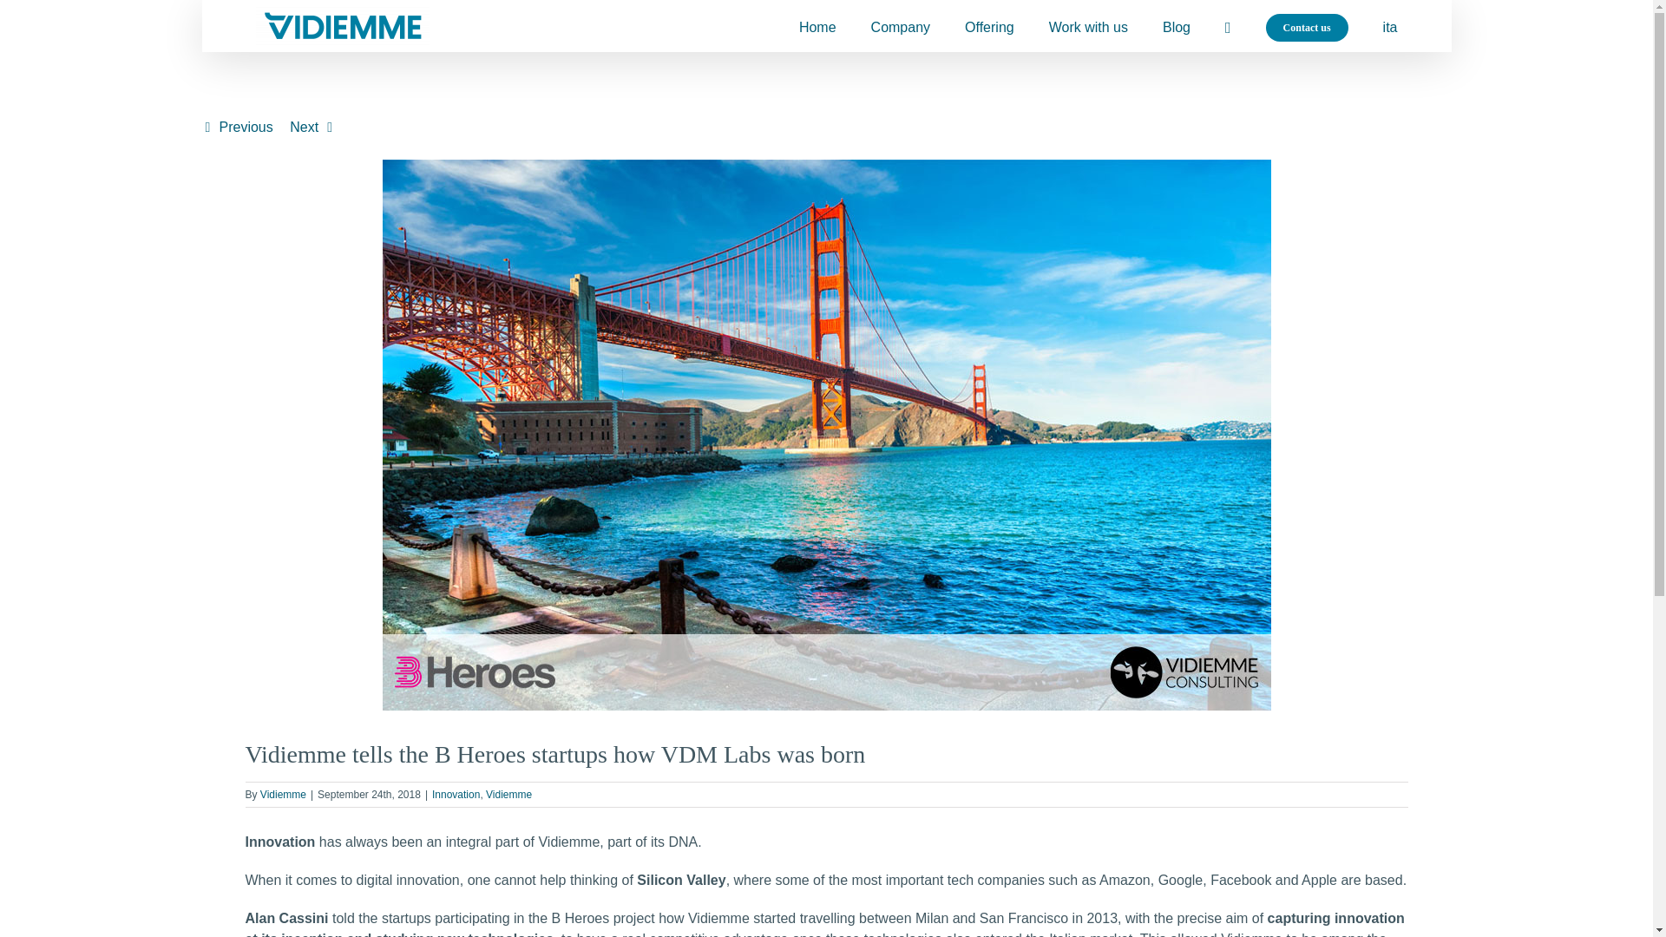 Image resolution: width=1666 pixels, height=937 pixels. What do you see at coordinates (283, 795) in the screenshot?
I see `Posts by Vidiemme` at bounding box center [283, 795].